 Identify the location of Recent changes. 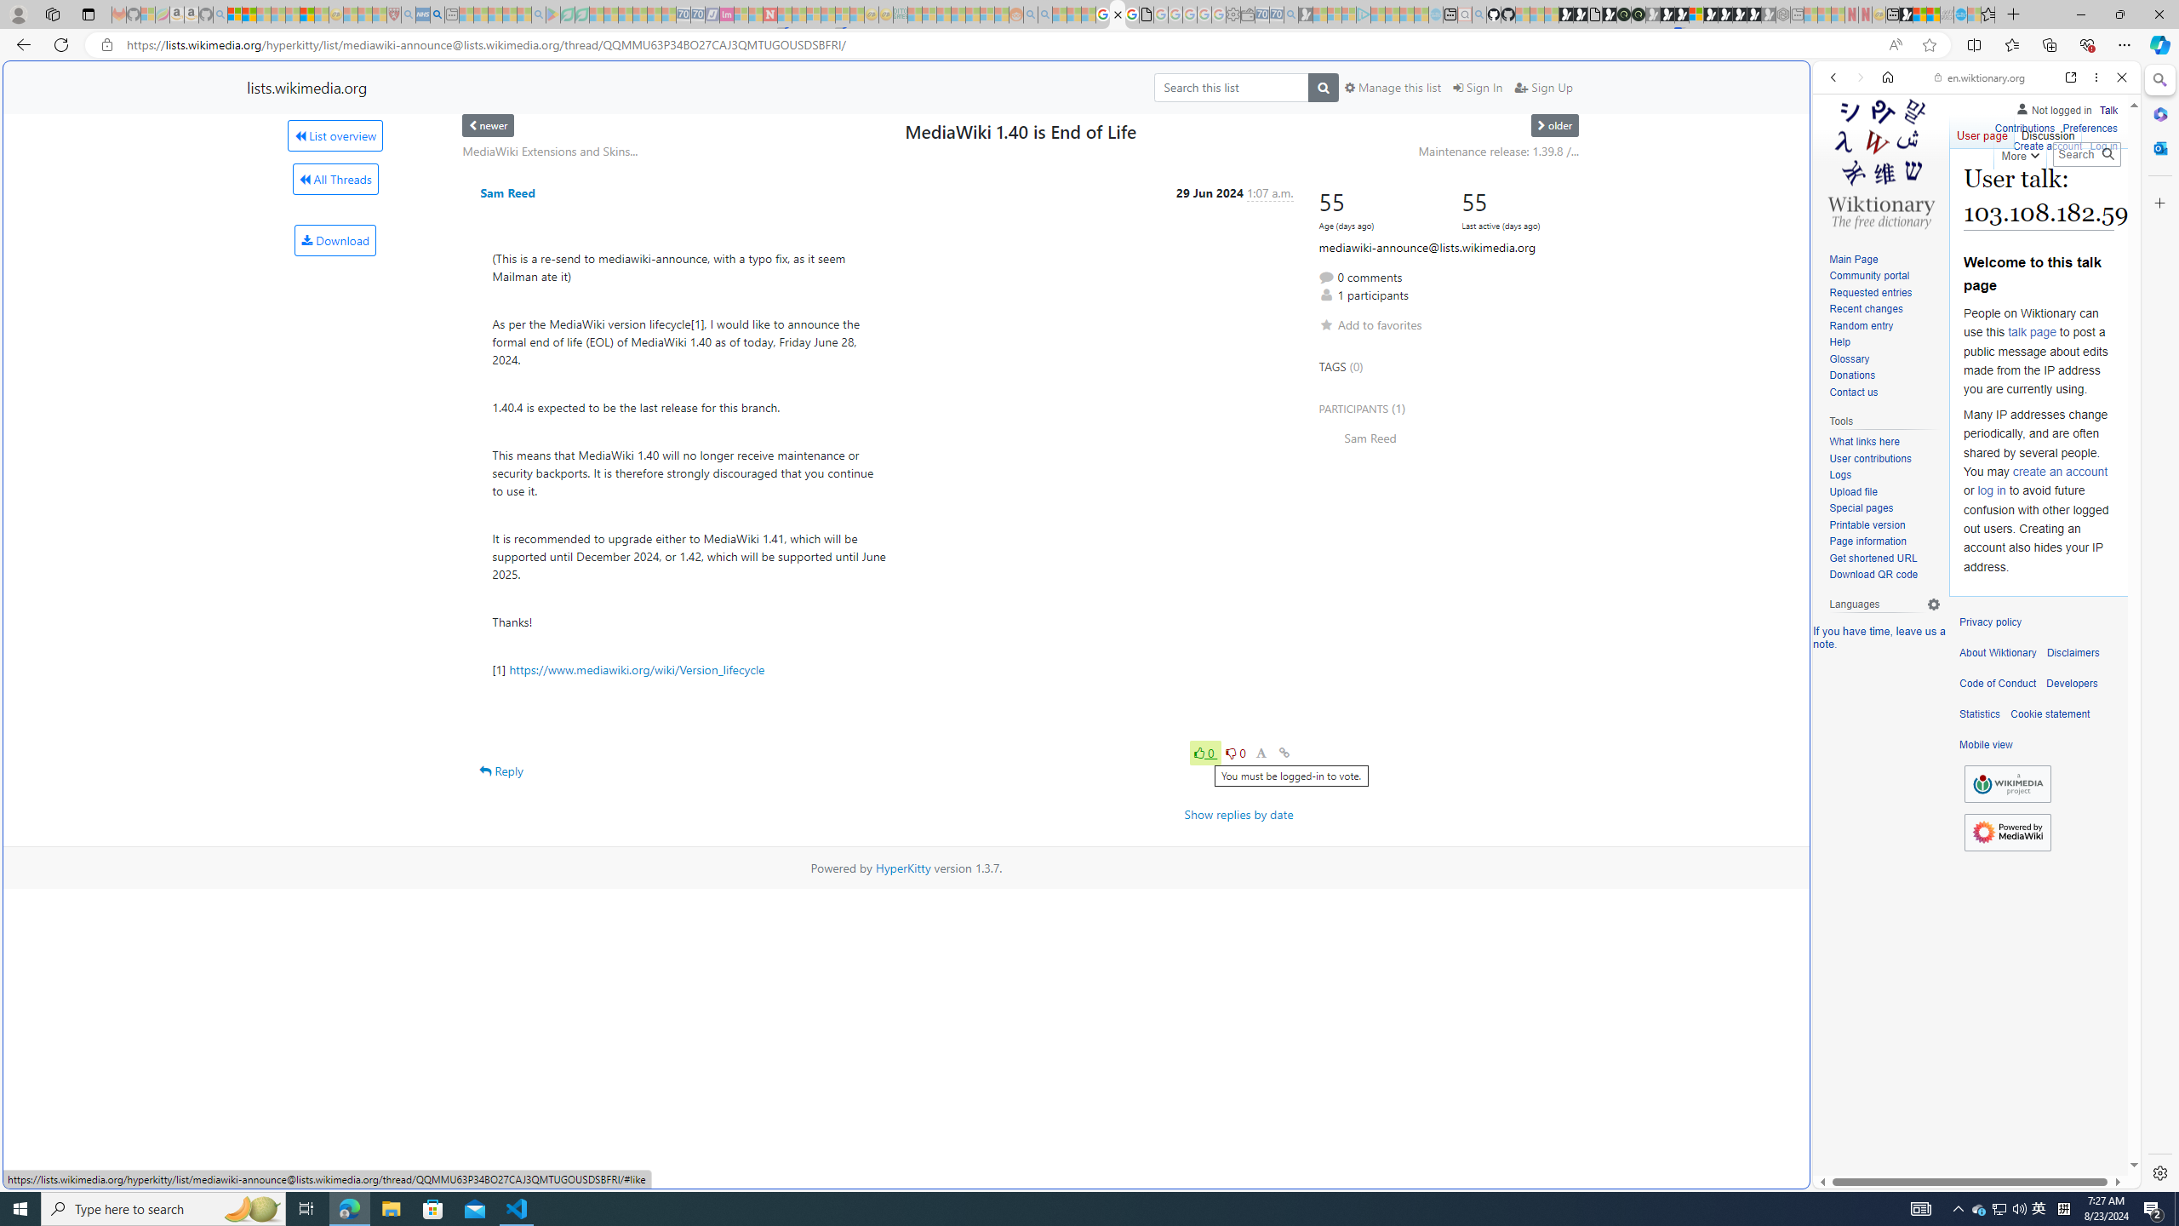
(1884, 310).